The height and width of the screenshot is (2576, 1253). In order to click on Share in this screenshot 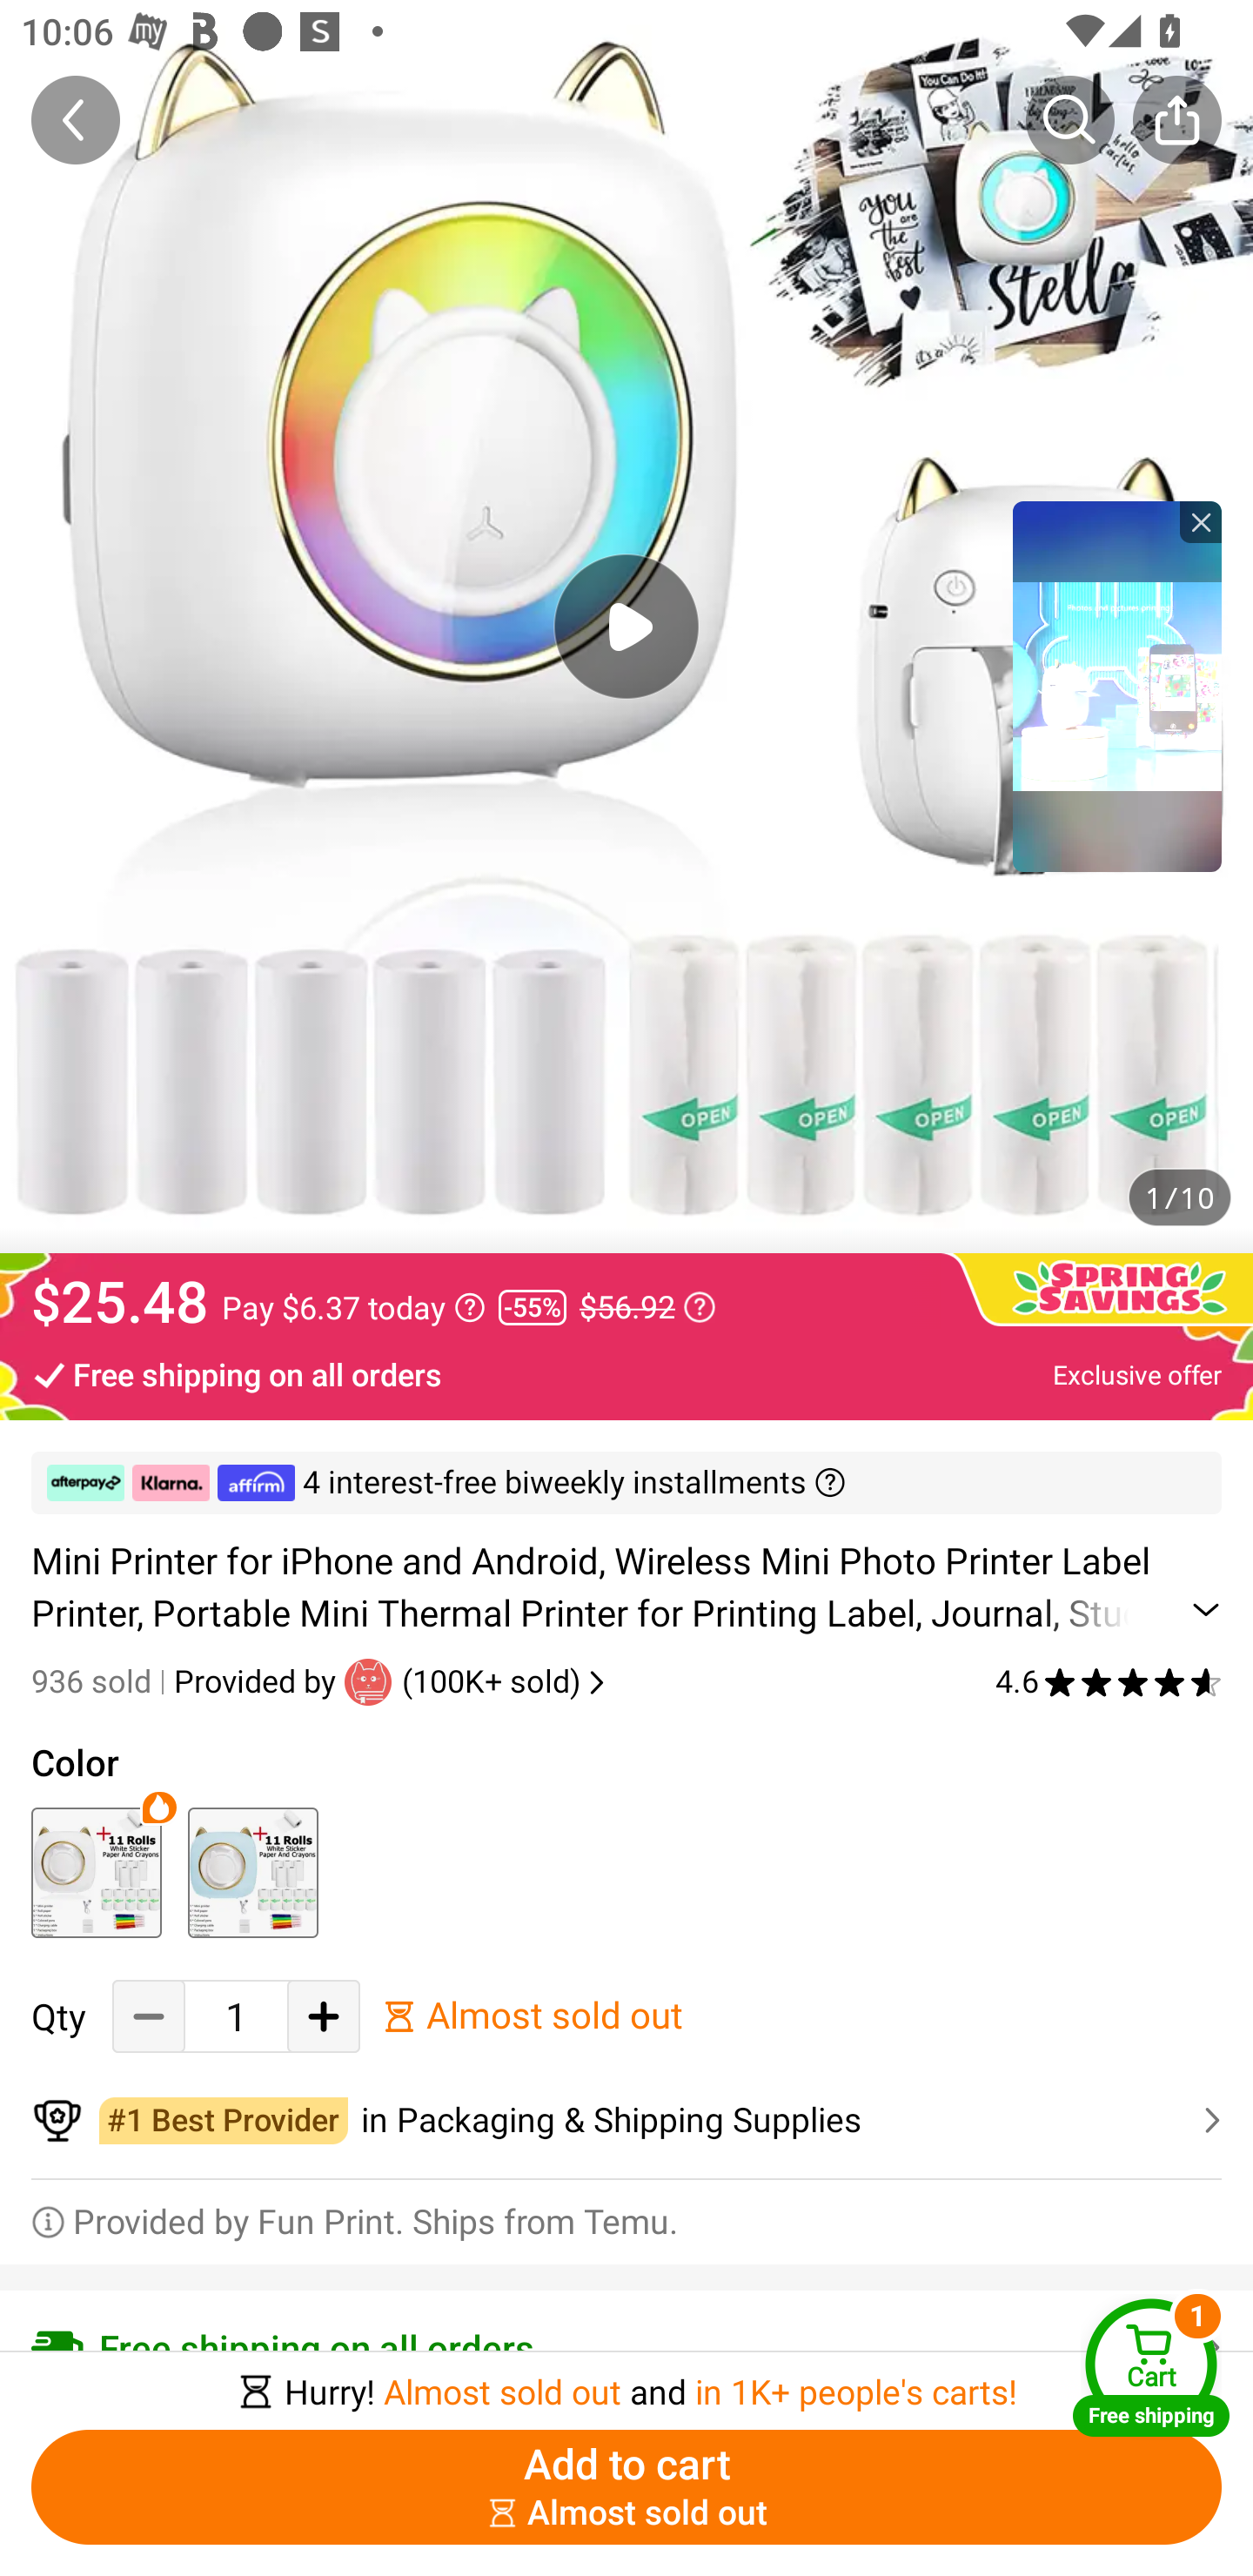, I will do `click(1176, 119)`.